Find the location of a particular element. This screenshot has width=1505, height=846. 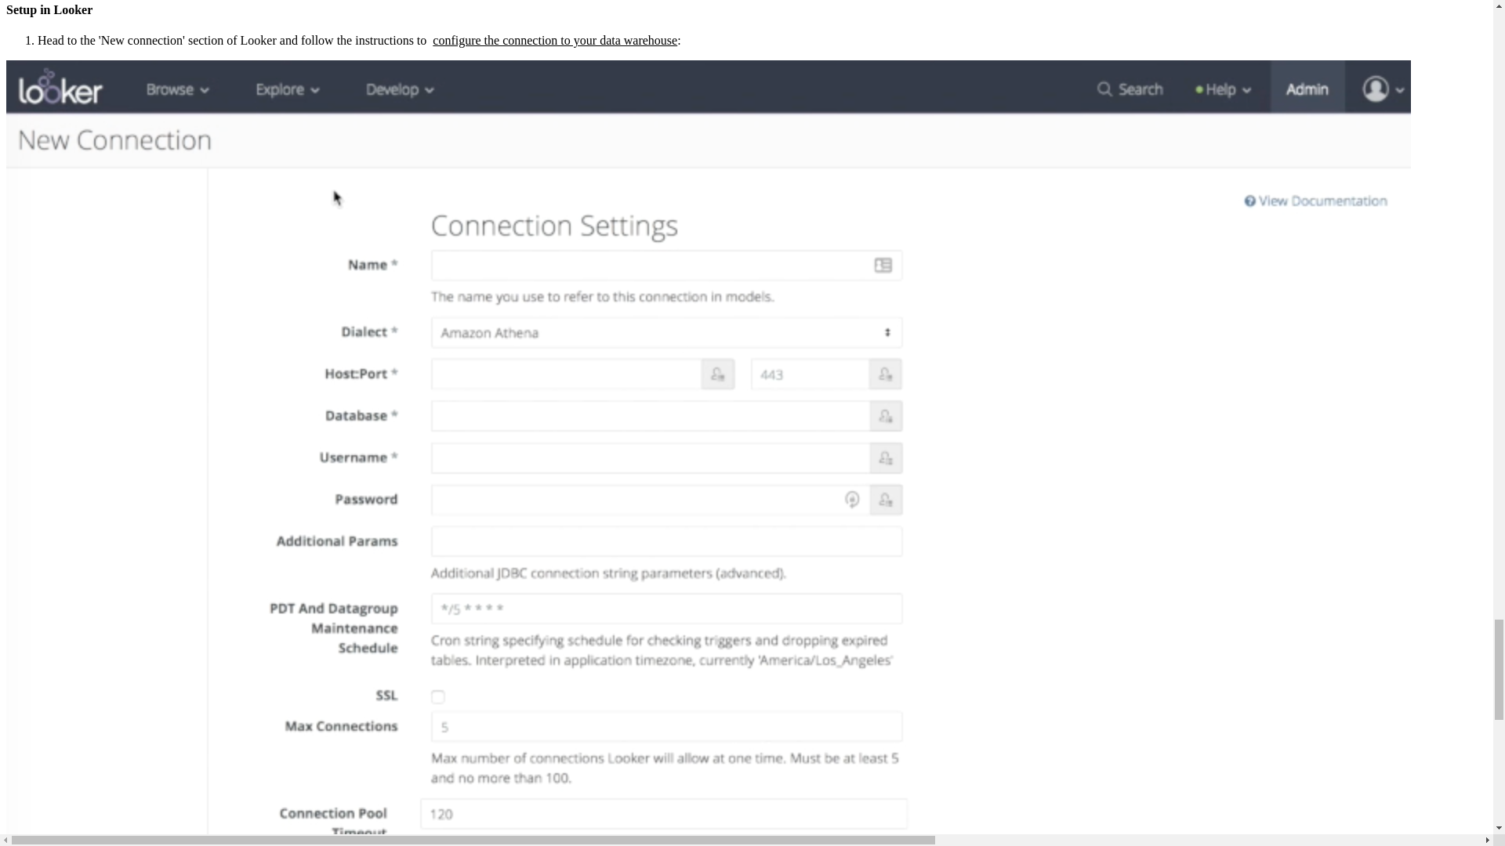

configure the connection to your data warehouse is located at coordinates (555, 41).